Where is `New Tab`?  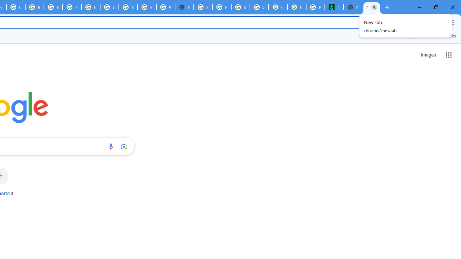 New Tab is located at coordinates (184, 7).